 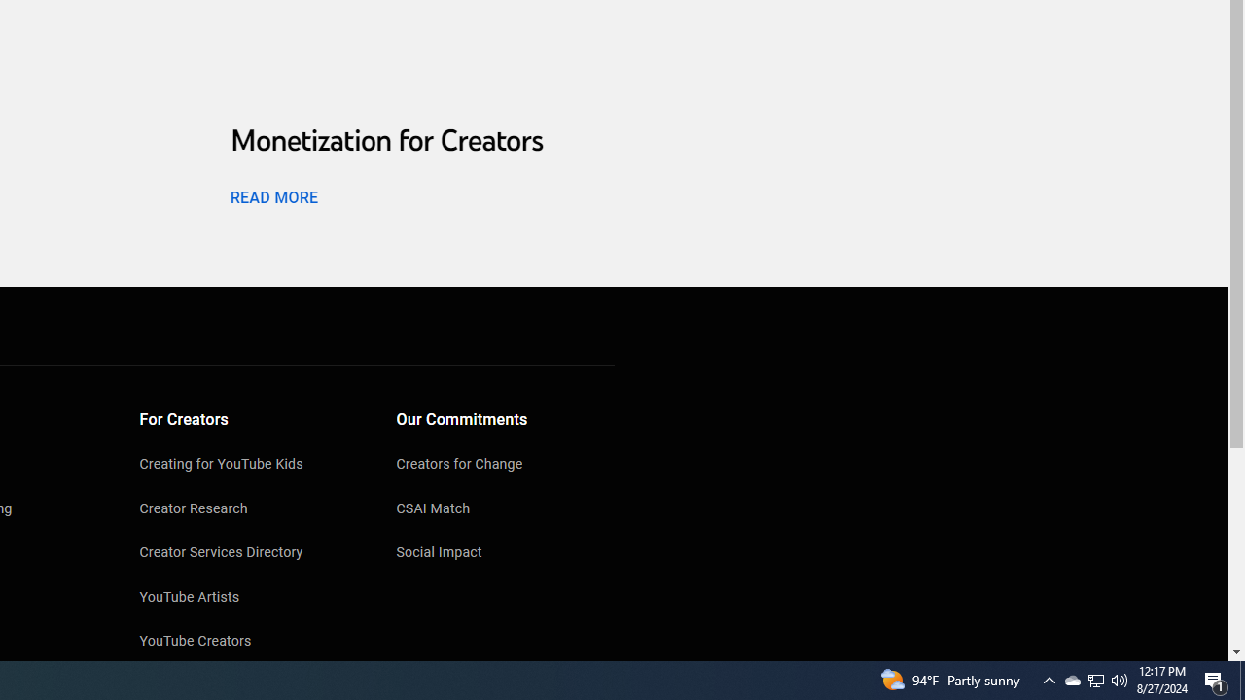 What do you see at coordinates (506, 509) in the screenshot?
I see `CSAI Match` at bounding box center [506, 509].